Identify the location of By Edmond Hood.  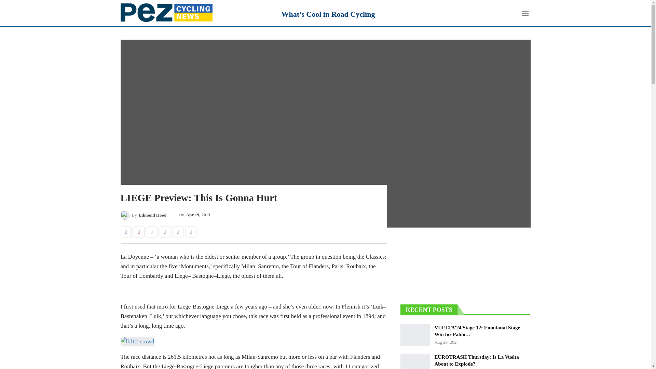
(143, 215).